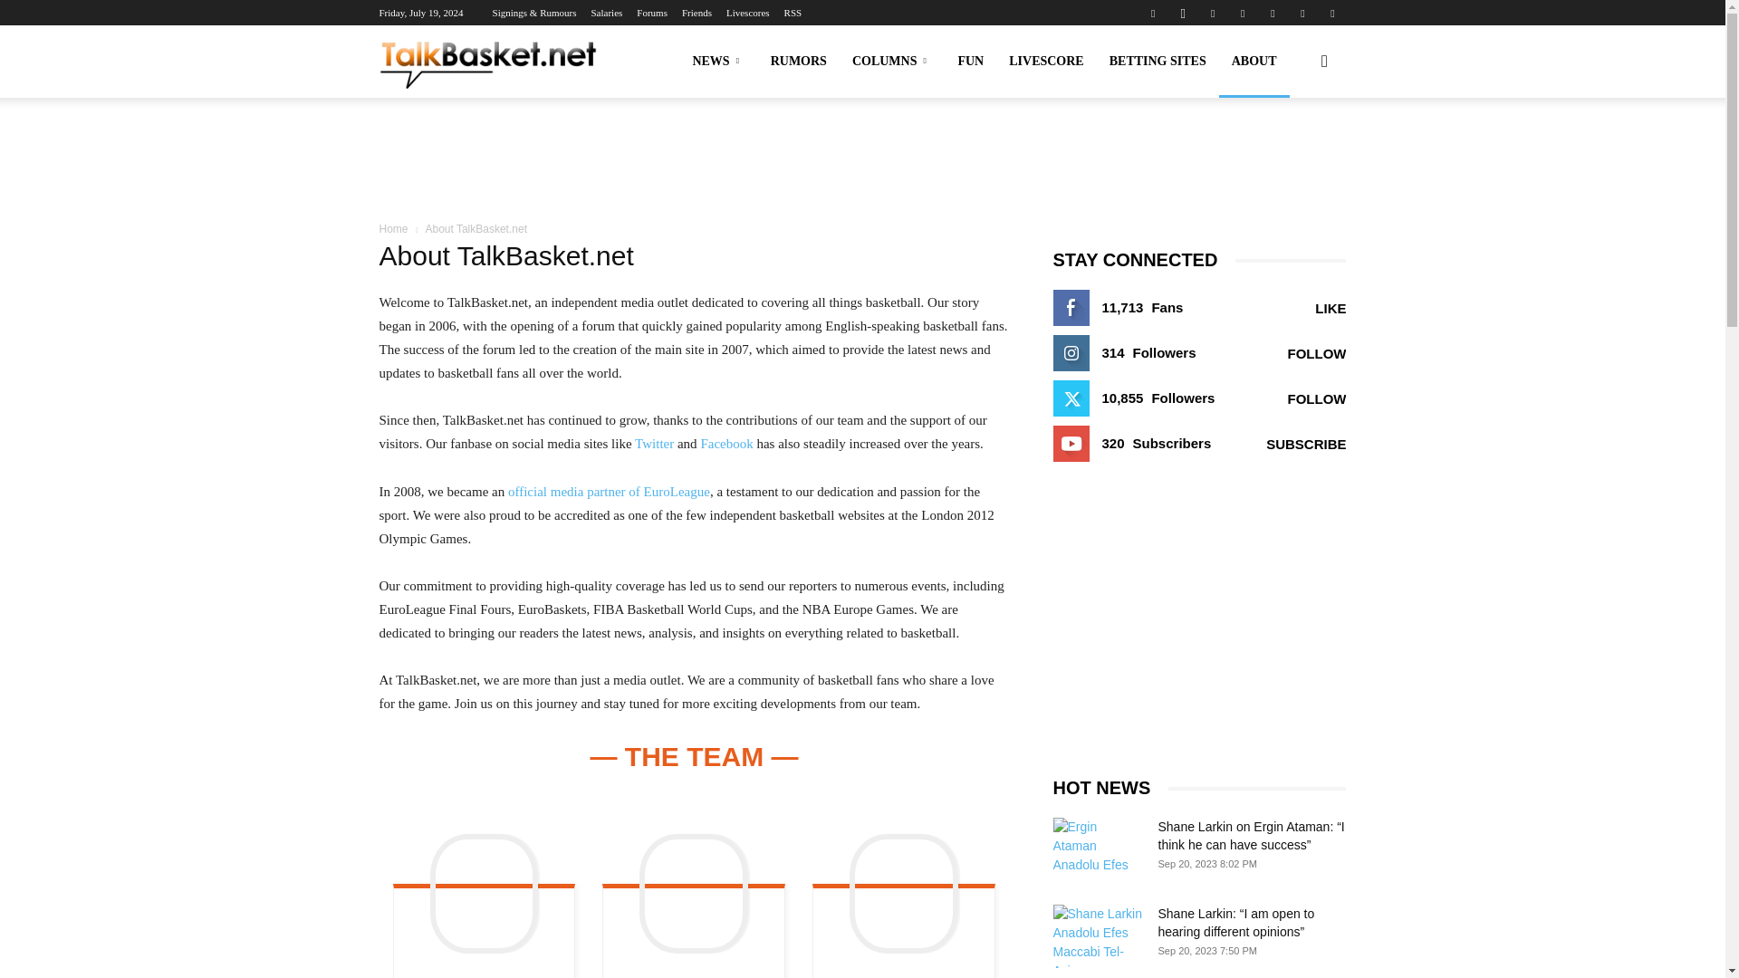 Image resolution: width=1739 pixels, height=978 pixels. What do you see at coordinates (1302, 13) in the screenshot?
I see `Twitter` at bounding box center [1302, 13].